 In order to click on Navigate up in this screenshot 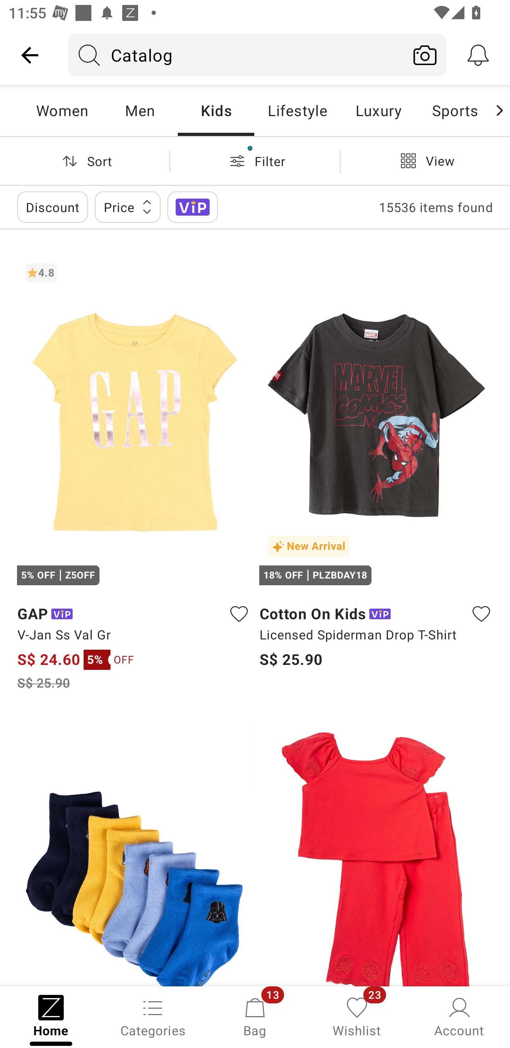, I will do `click(30, 55)`.